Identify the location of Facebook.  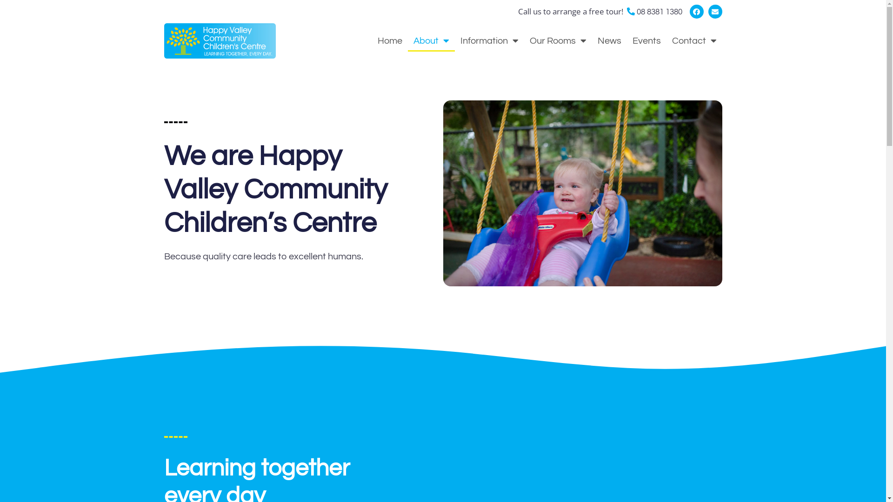
(696, 12).